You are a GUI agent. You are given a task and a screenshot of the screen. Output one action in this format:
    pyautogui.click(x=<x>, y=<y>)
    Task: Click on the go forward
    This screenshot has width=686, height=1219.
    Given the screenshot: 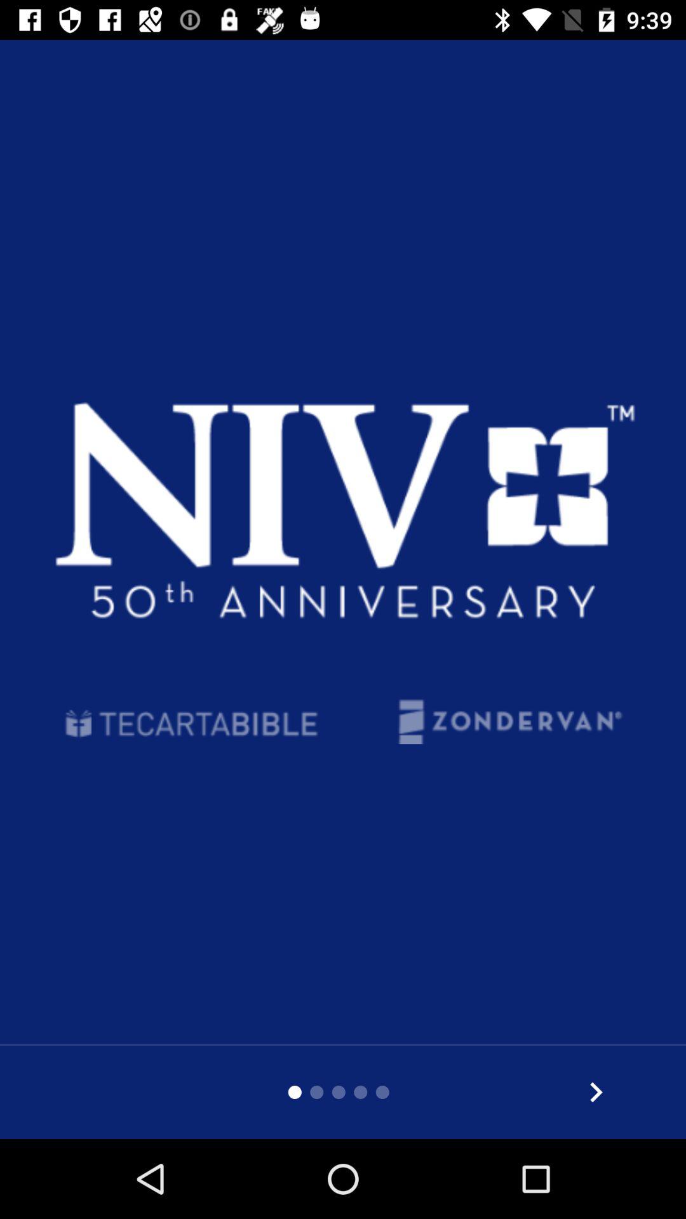 What is the action you would take?
    pyautogui.click(x=596, y=1092)
    